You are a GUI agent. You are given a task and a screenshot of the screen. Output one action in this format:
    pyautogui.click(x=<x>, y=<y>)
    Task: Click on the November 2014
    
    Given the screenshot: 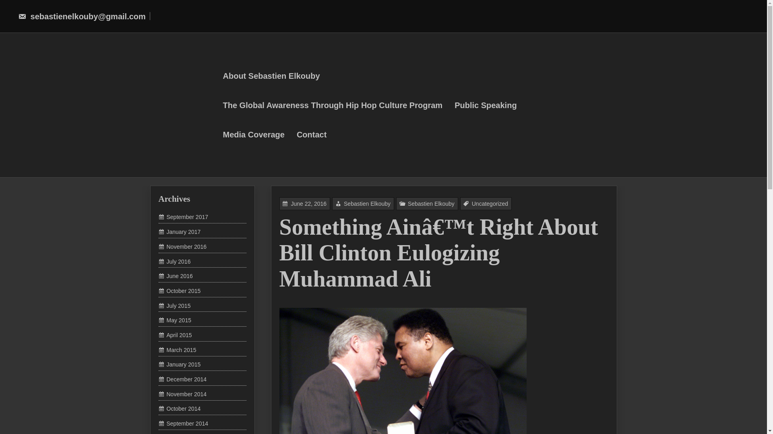 What is the action you would take?
    pyautogui.click(x=183, y=394)
    